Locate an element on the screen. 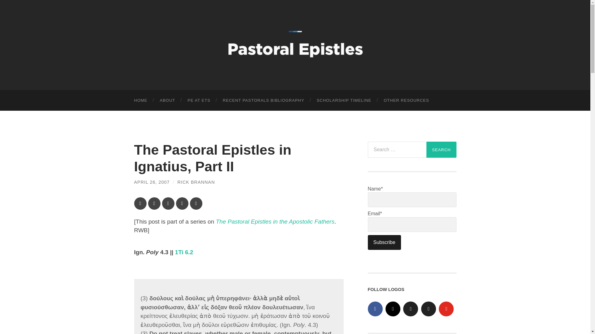 The height and width of the screenshot is (334, 595). RECENT PASTORALS BIBLIOGRAPHY is located at coordinates (263, 100).